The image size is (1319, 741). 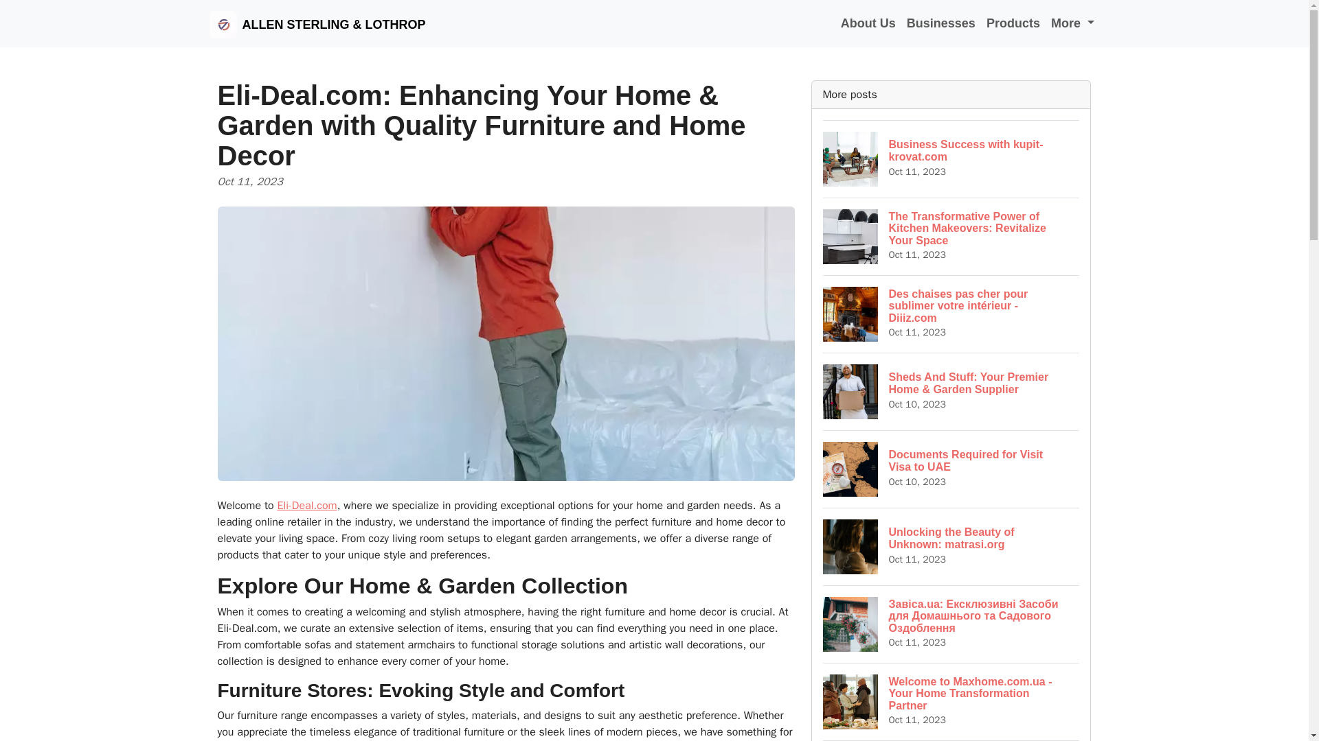 I want to click on More, so click(x=951, y=469).